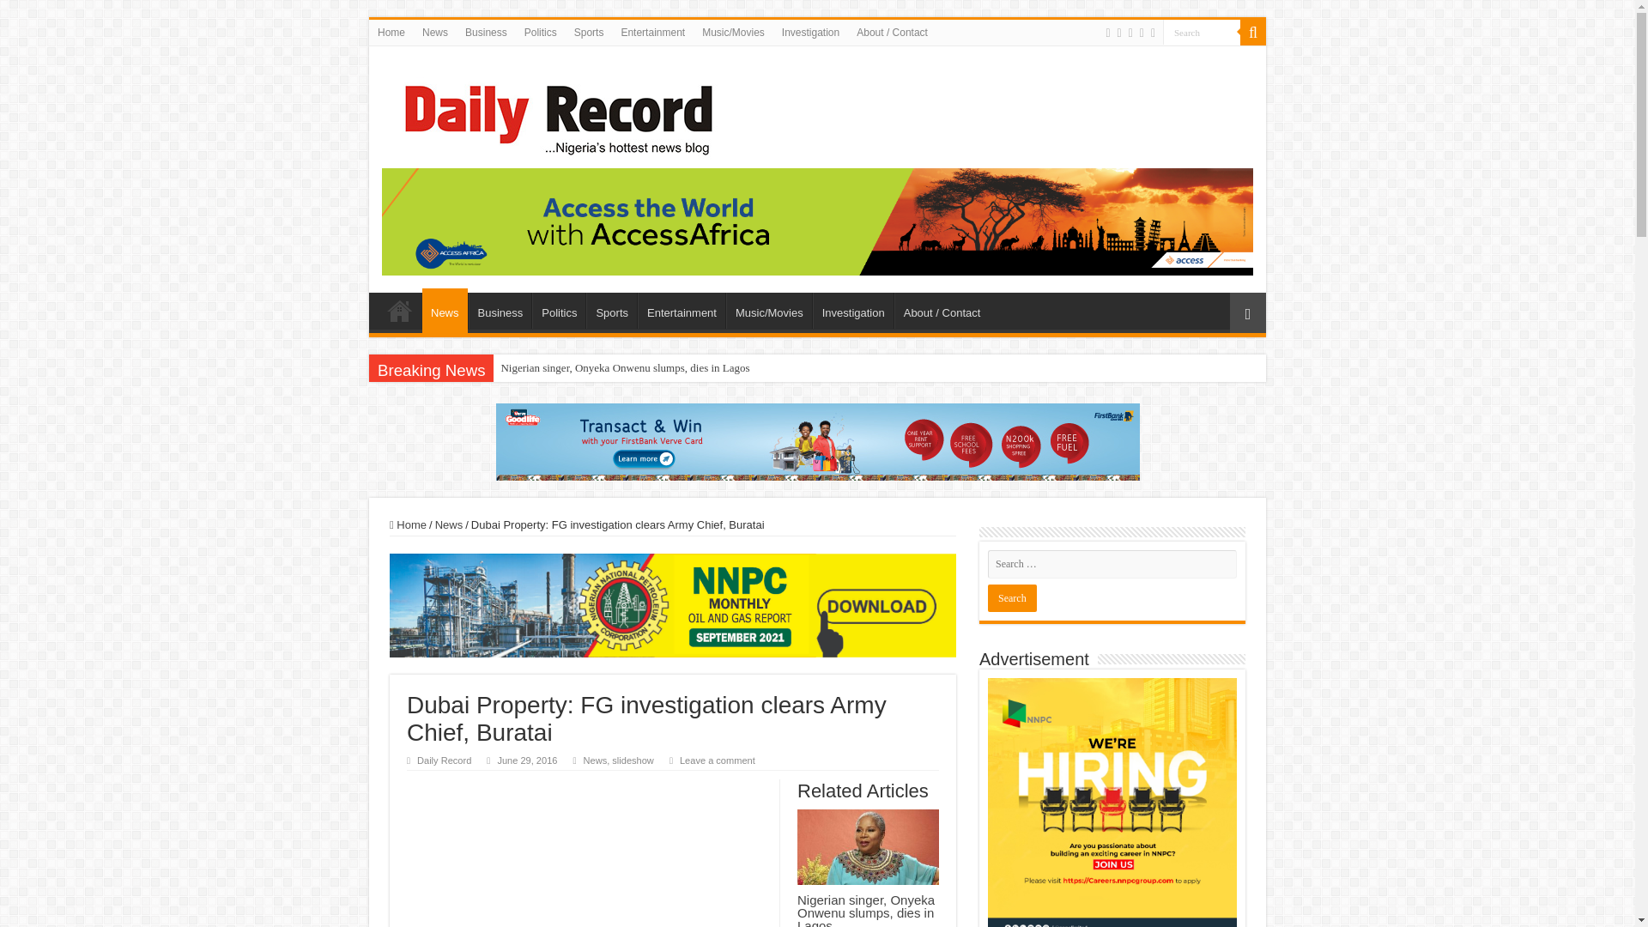 The height and width of the screenshot is (927, 1648). Describe the element at coordinates (434, 32) in the screenshot. I see `News` at that location.